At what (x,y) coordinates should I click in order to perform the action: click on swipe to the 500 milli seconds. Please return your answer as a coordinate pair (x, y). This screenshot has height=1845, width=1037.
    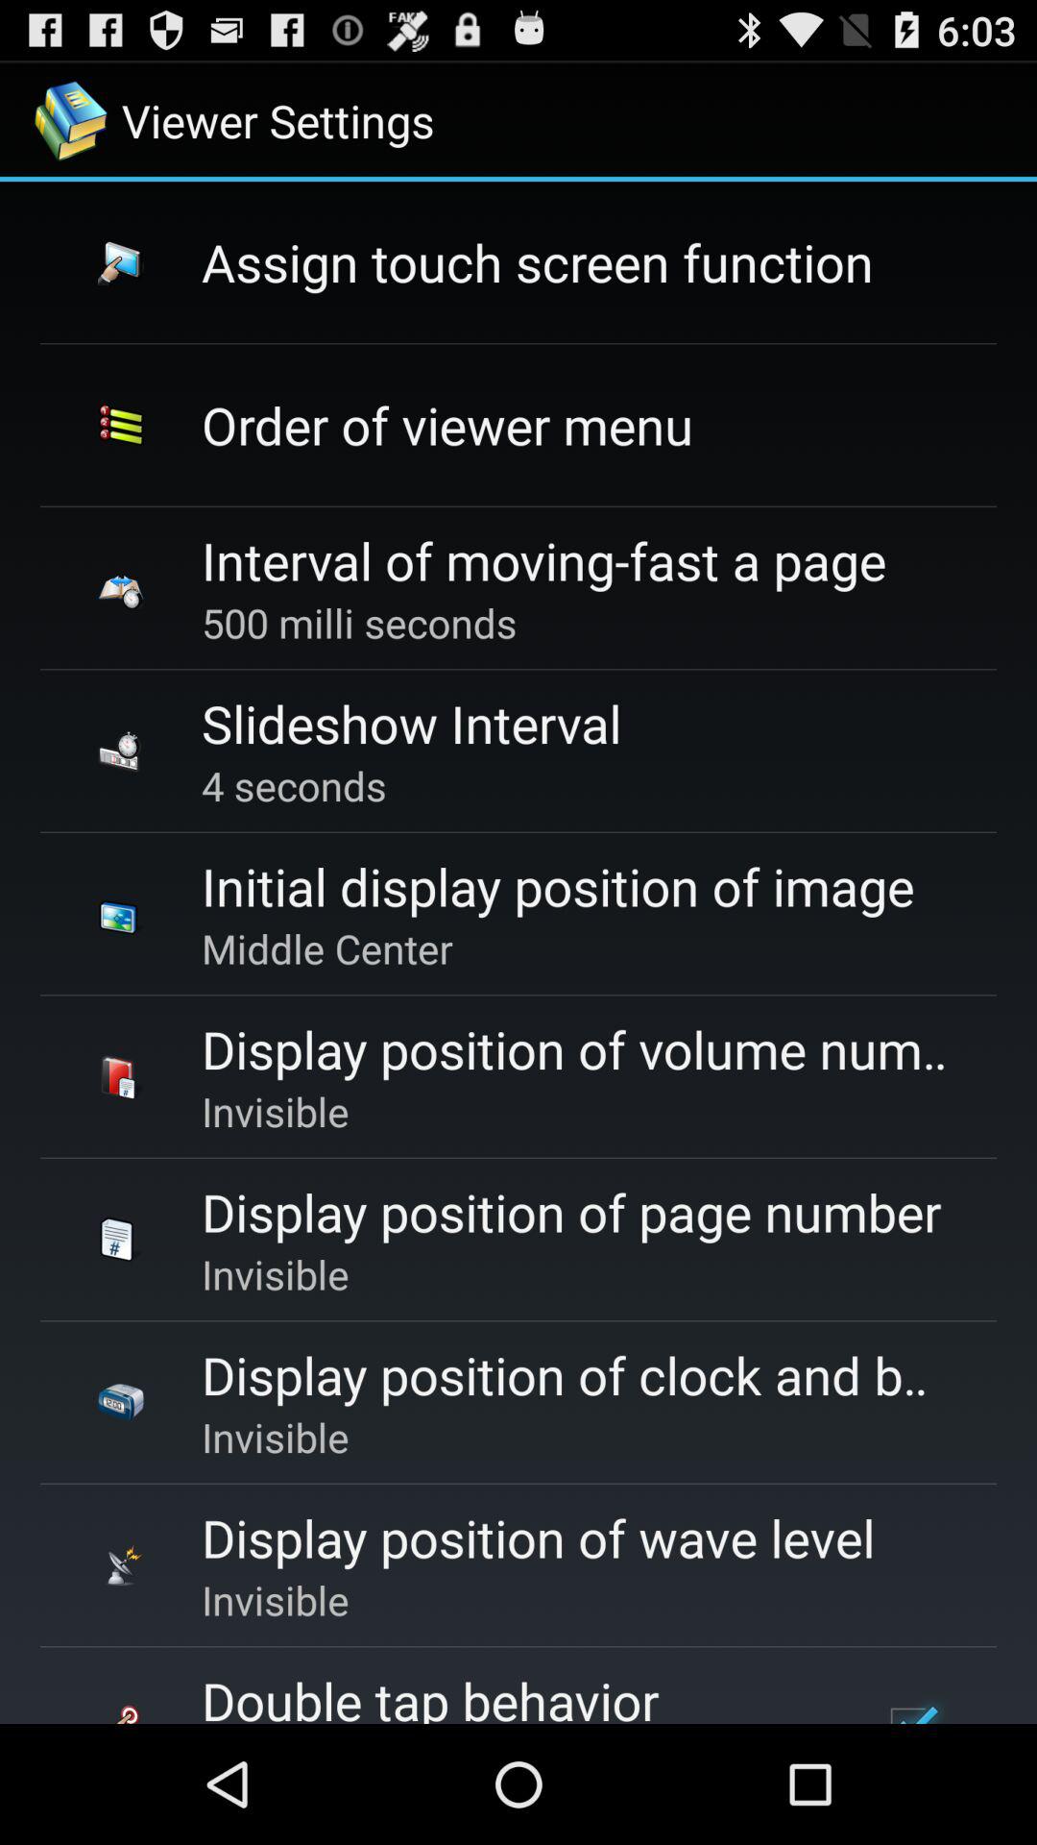
    Looking at the image, I should click on (359, 623).